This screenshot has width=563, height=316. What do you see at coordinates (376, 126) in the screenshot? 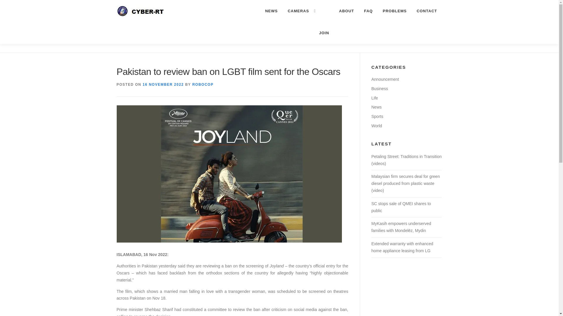
I see `World` at bounding box center [376, 126].